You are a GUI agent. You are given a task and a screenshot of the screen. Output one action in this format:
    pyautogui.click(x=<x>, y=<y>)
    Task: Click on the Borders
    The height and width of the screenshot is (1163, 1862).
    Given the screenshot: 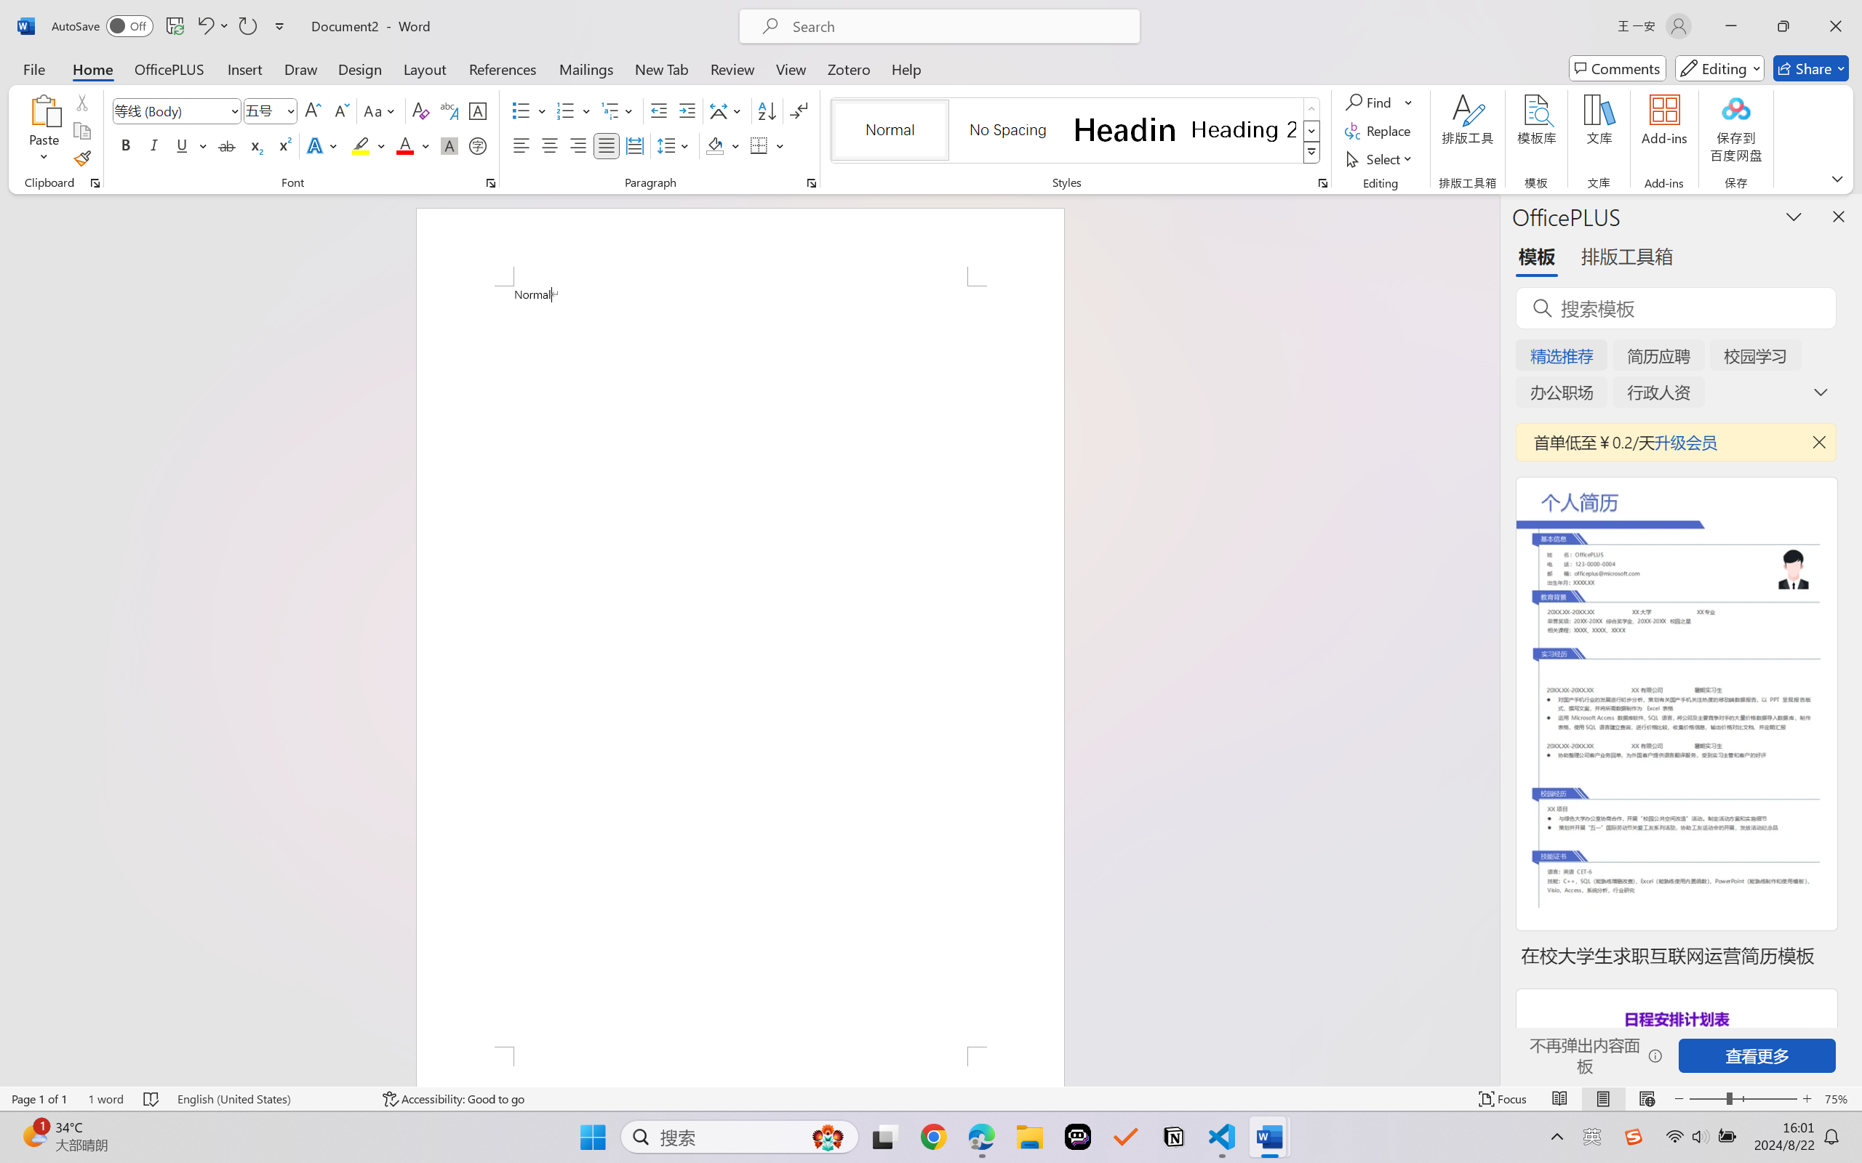 What is the action you would take?
    pyautogui.click(x=767, y=145)
    